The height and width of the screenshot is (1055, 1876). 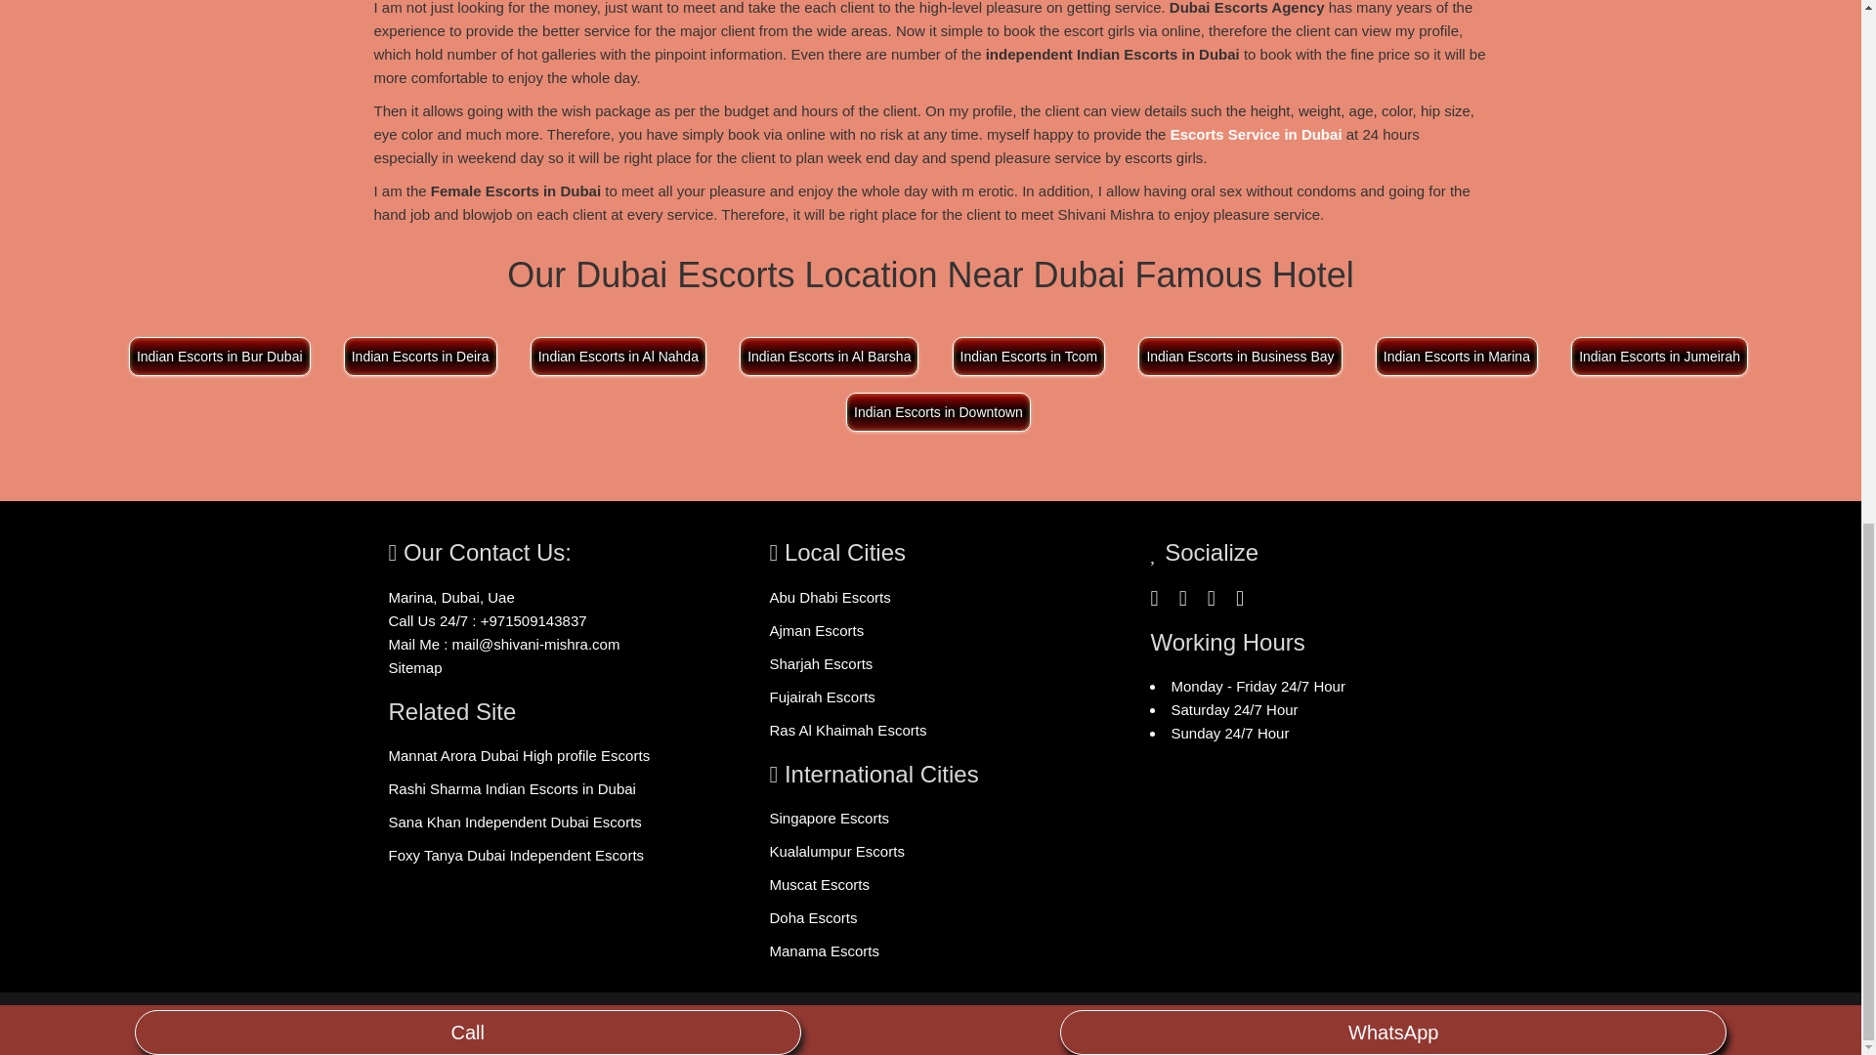 I want to click on Indian Escorts in Marina, so click(x=1450, y=356).